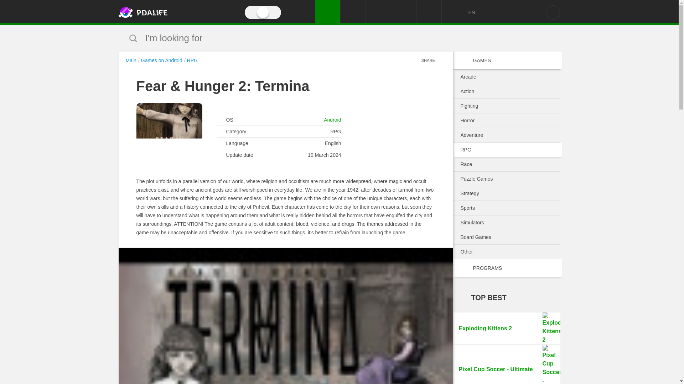  Describe the element at coordinates (507, 328) in the screenshot. I see `Exploding Kittens 2` at that location.